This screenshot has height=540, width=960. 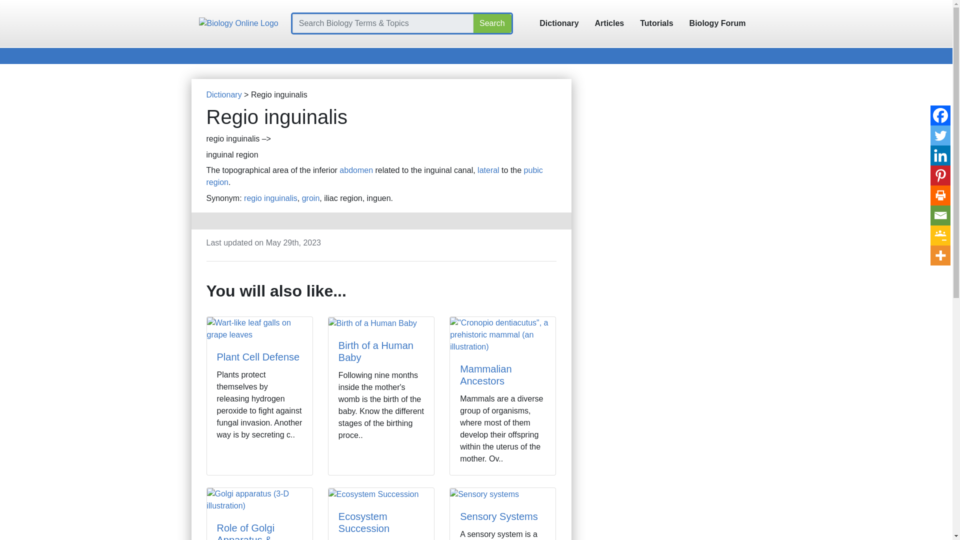 What do you see at coordinates (258, 357) in the screenshot?
I see `Plant Cell Defense` at bounding box center [258, 357].